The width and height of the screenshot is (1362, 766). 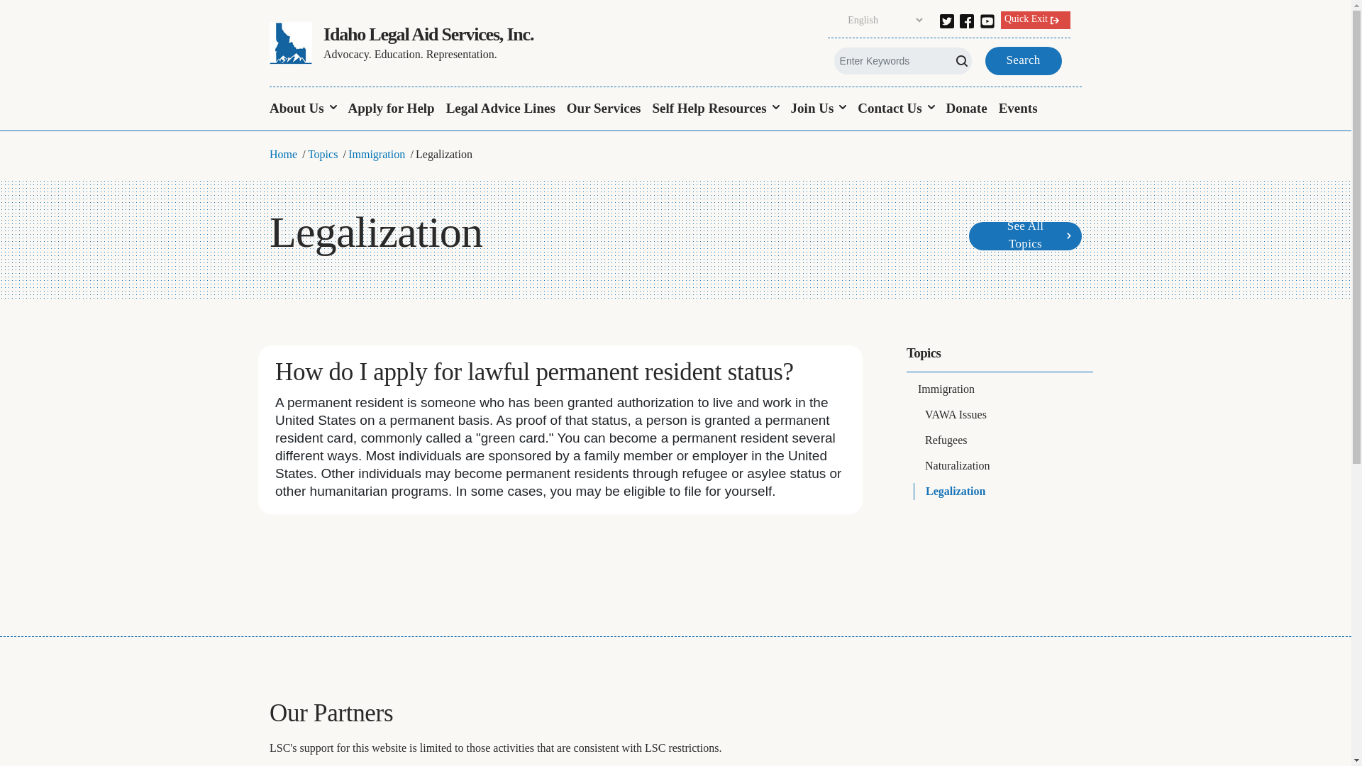 What do you see at coordinates (1000, 389) in the screenshot?
I see `Immigration` at bounding box center [1000, 389].